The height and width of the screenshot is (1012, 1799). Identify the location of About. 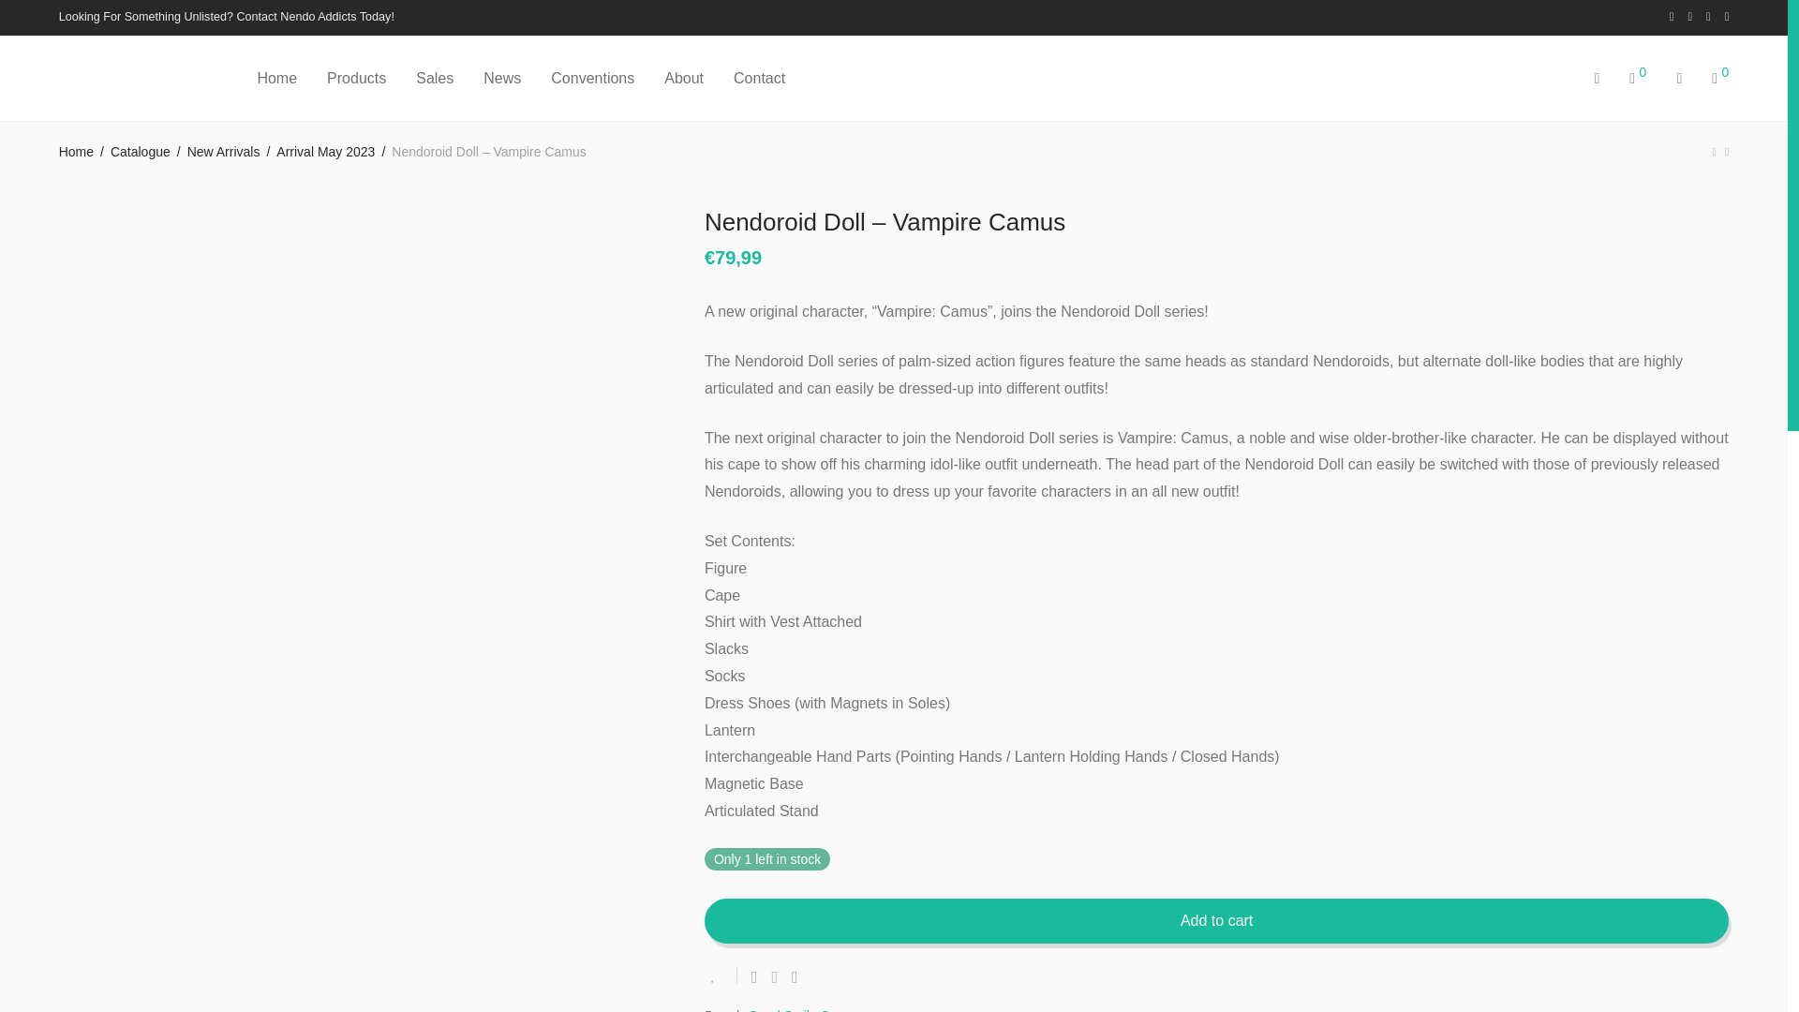
(684, 79).